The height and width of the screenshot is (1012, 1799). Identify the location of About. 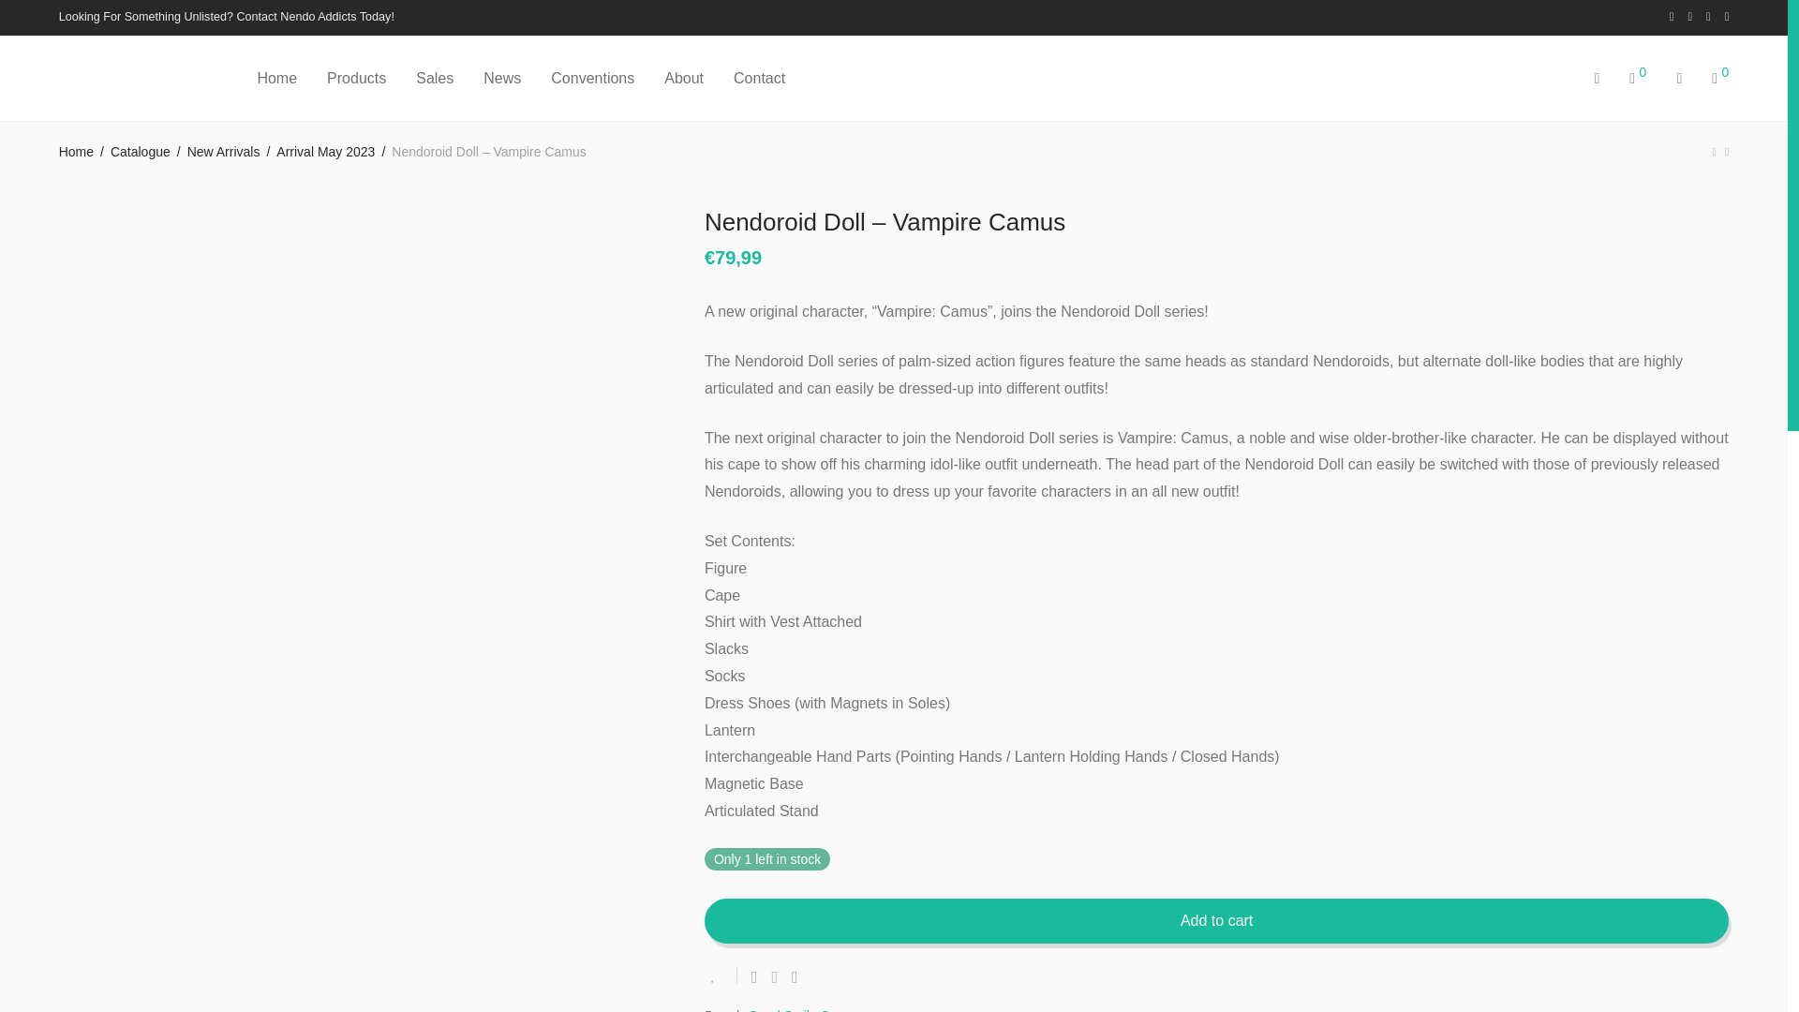
(684, 79).